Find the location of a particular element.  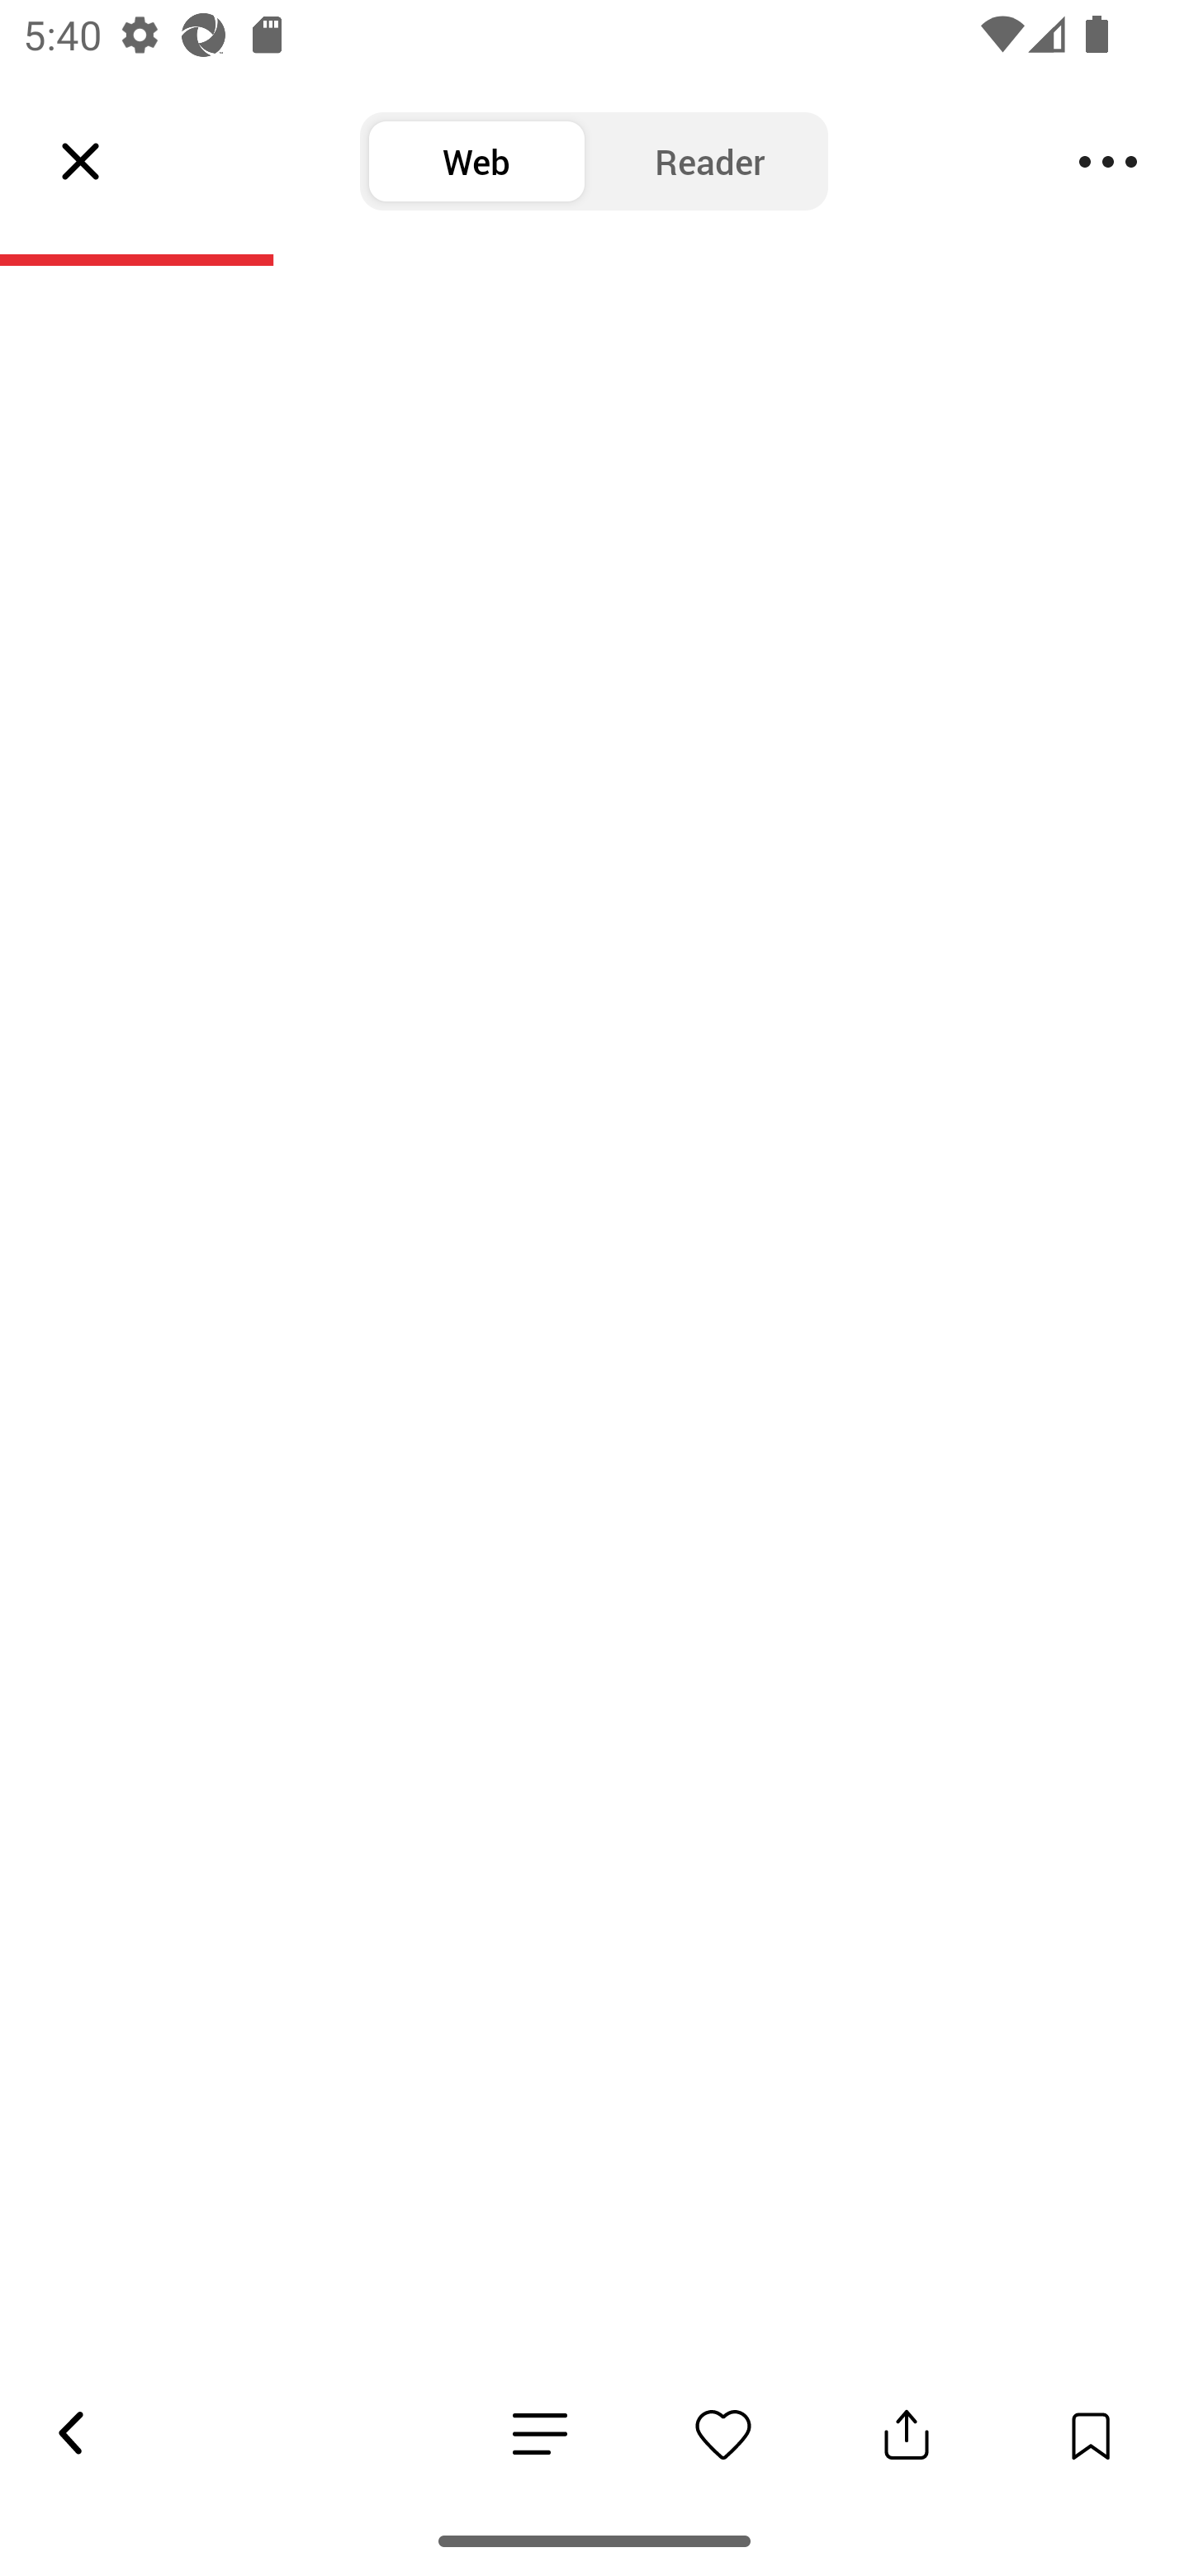

News Detail Emotion is located at coordinates (540, 2436).